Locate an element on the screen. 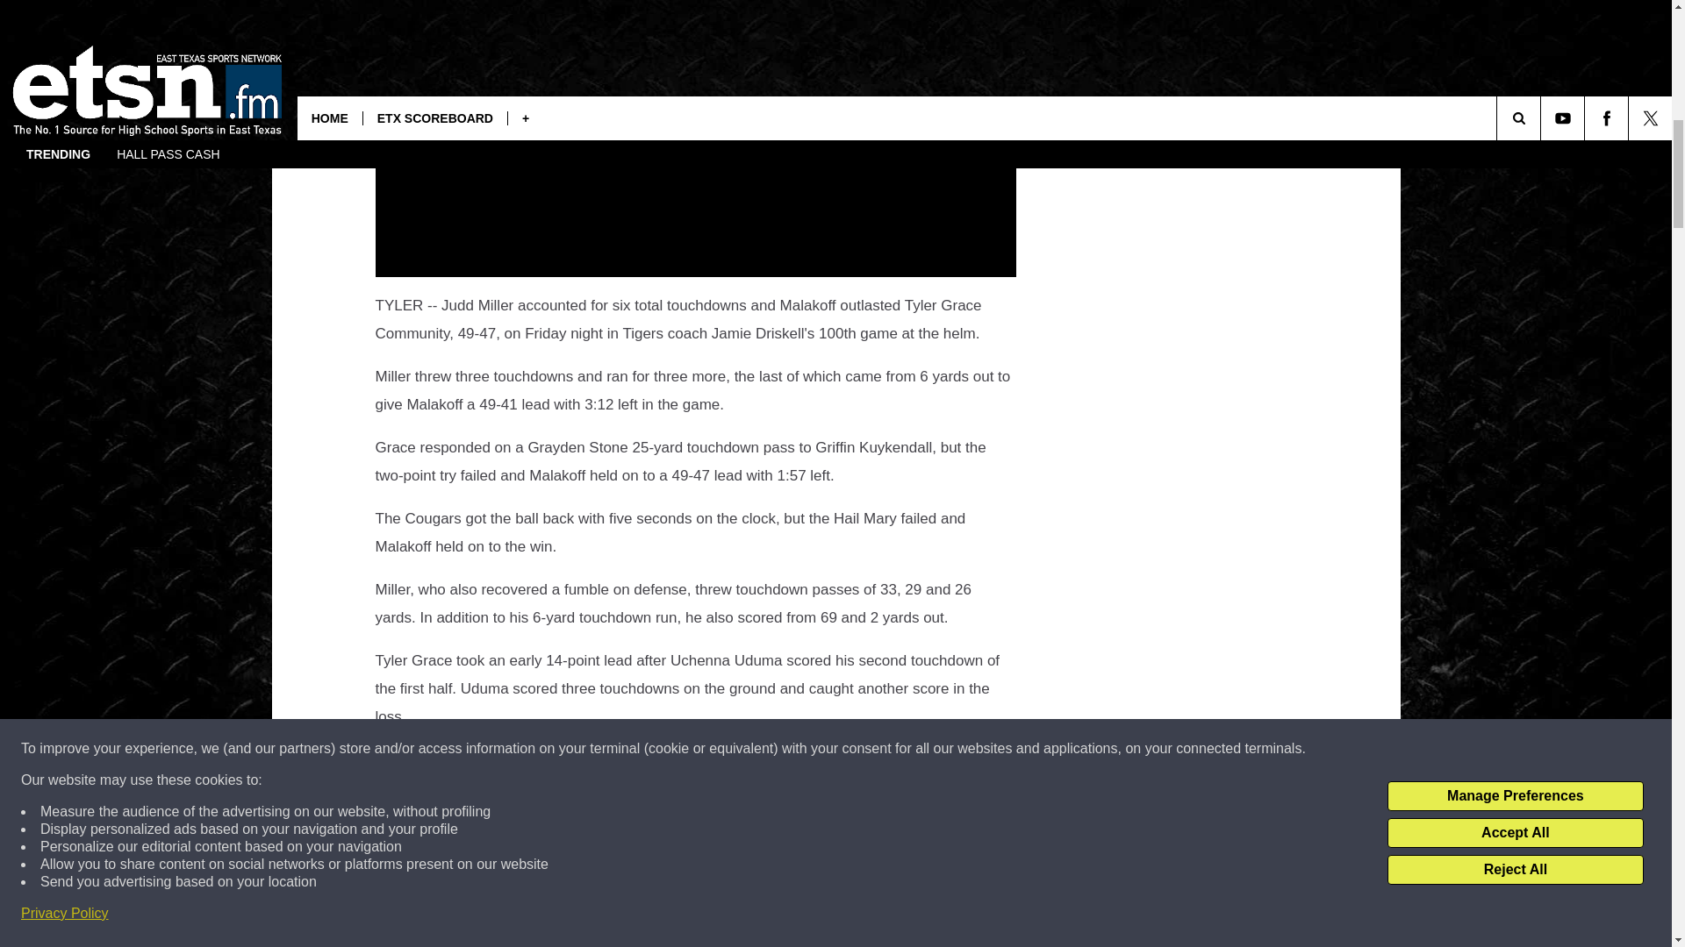  News is located at coordinates (567, 930).